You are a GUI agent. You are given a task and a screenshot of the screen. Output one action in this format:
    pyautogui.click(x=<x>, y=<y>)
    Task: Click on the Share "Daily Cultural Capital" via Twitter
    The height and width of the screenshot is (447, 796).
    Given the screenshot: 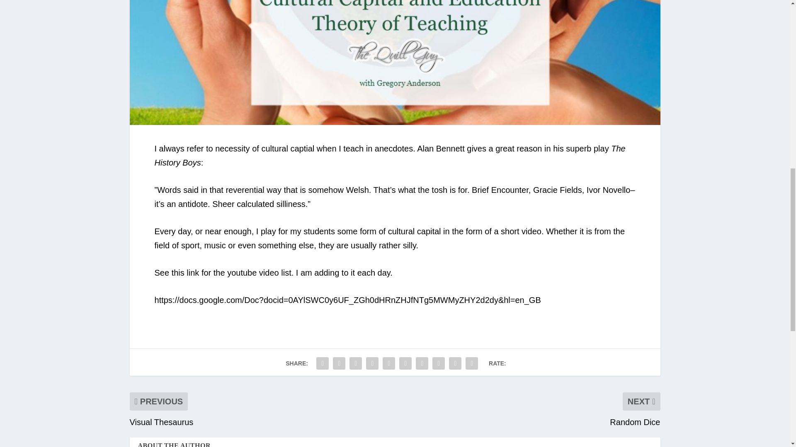 What is the action you would take?
    pyautogui.click(x=339, y=363)
    